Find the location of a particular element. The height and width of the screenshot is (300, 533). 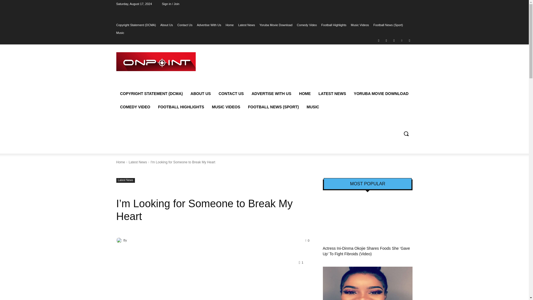

Facebook is located at coordinates (379, 40).